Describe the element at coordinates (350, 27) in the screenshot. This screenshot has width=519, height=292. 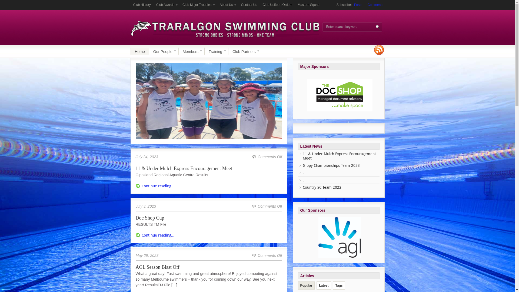
I see `Enter search keyword` at that location.